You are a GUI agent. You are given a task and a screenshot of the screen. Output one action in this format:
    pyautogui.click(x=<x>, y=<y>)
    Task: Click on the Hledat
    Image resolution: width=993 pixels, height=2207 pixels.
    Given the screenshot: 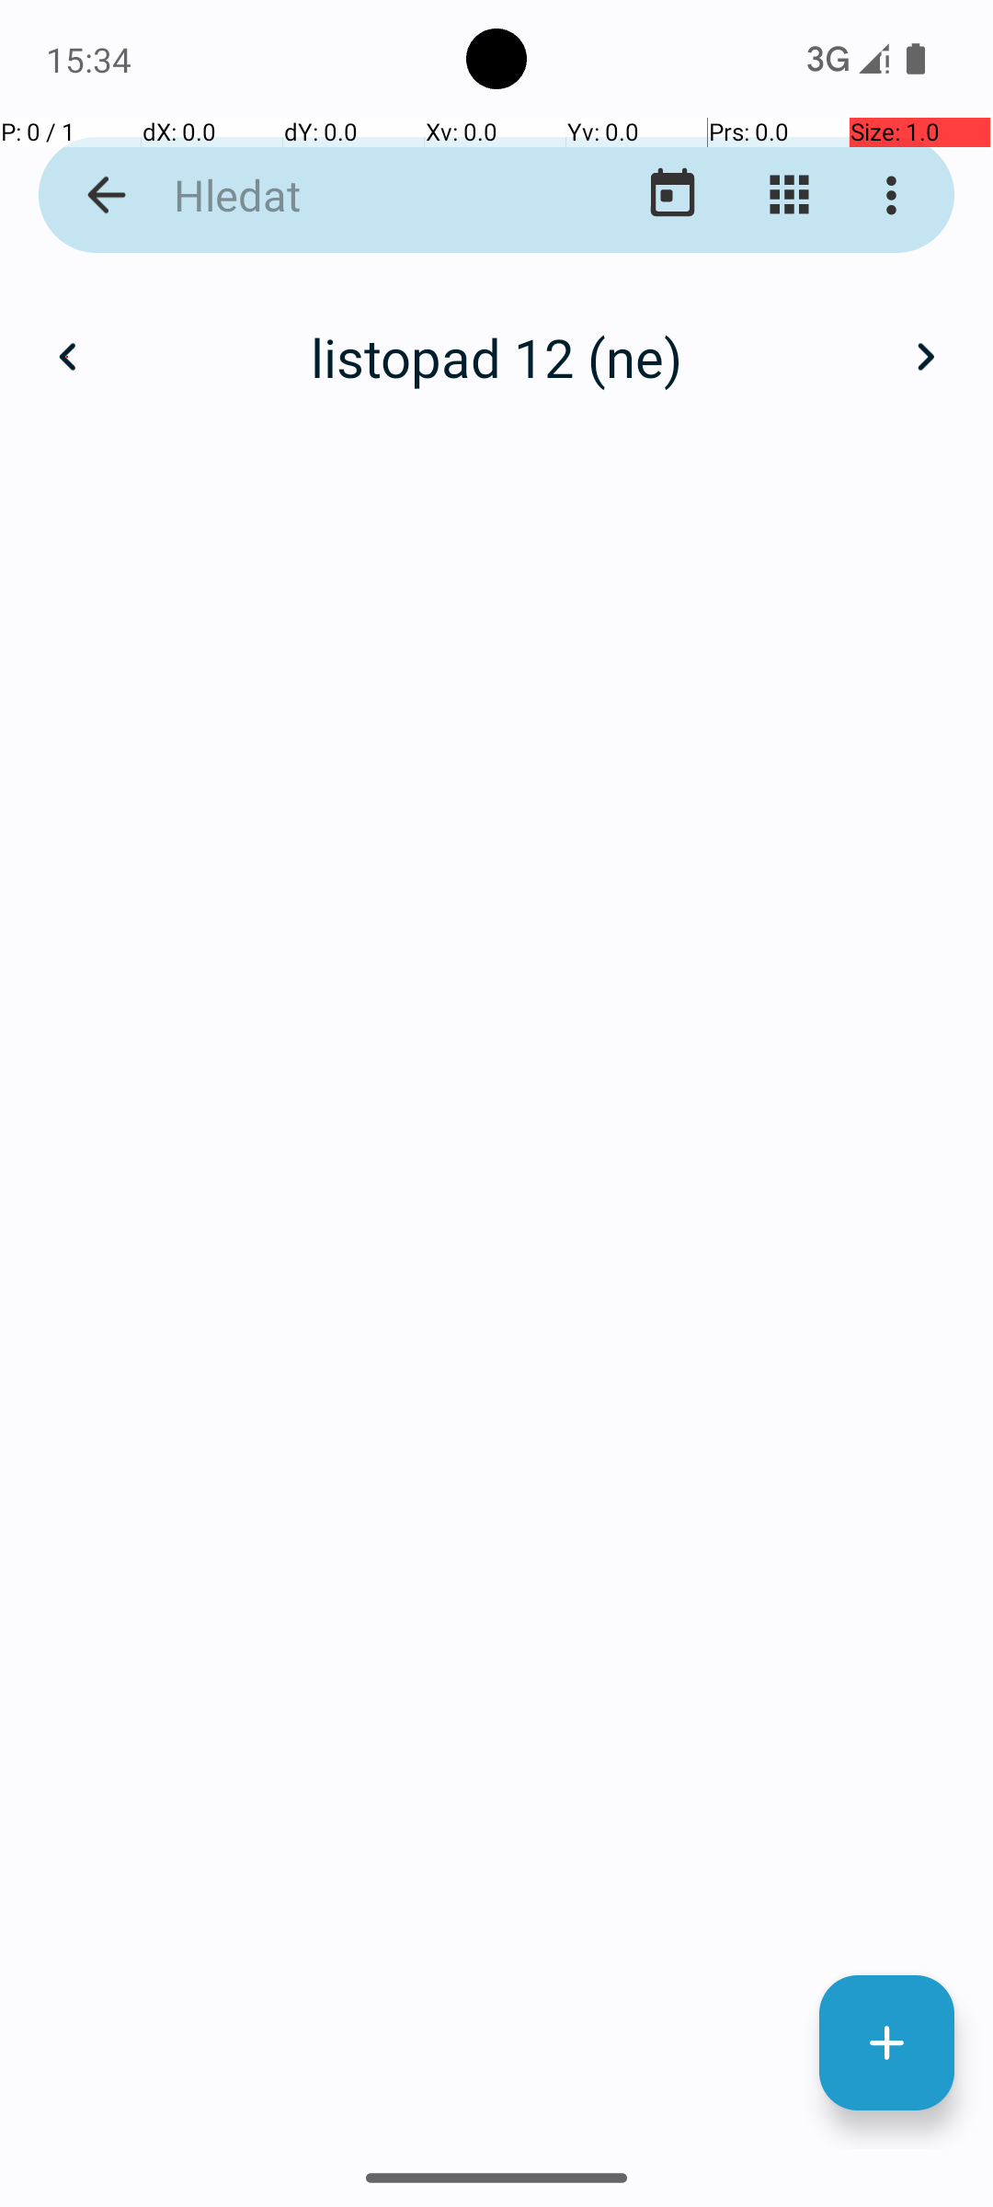 What is the action you would take?
    pyautogui.click(x=355, y=195)
    